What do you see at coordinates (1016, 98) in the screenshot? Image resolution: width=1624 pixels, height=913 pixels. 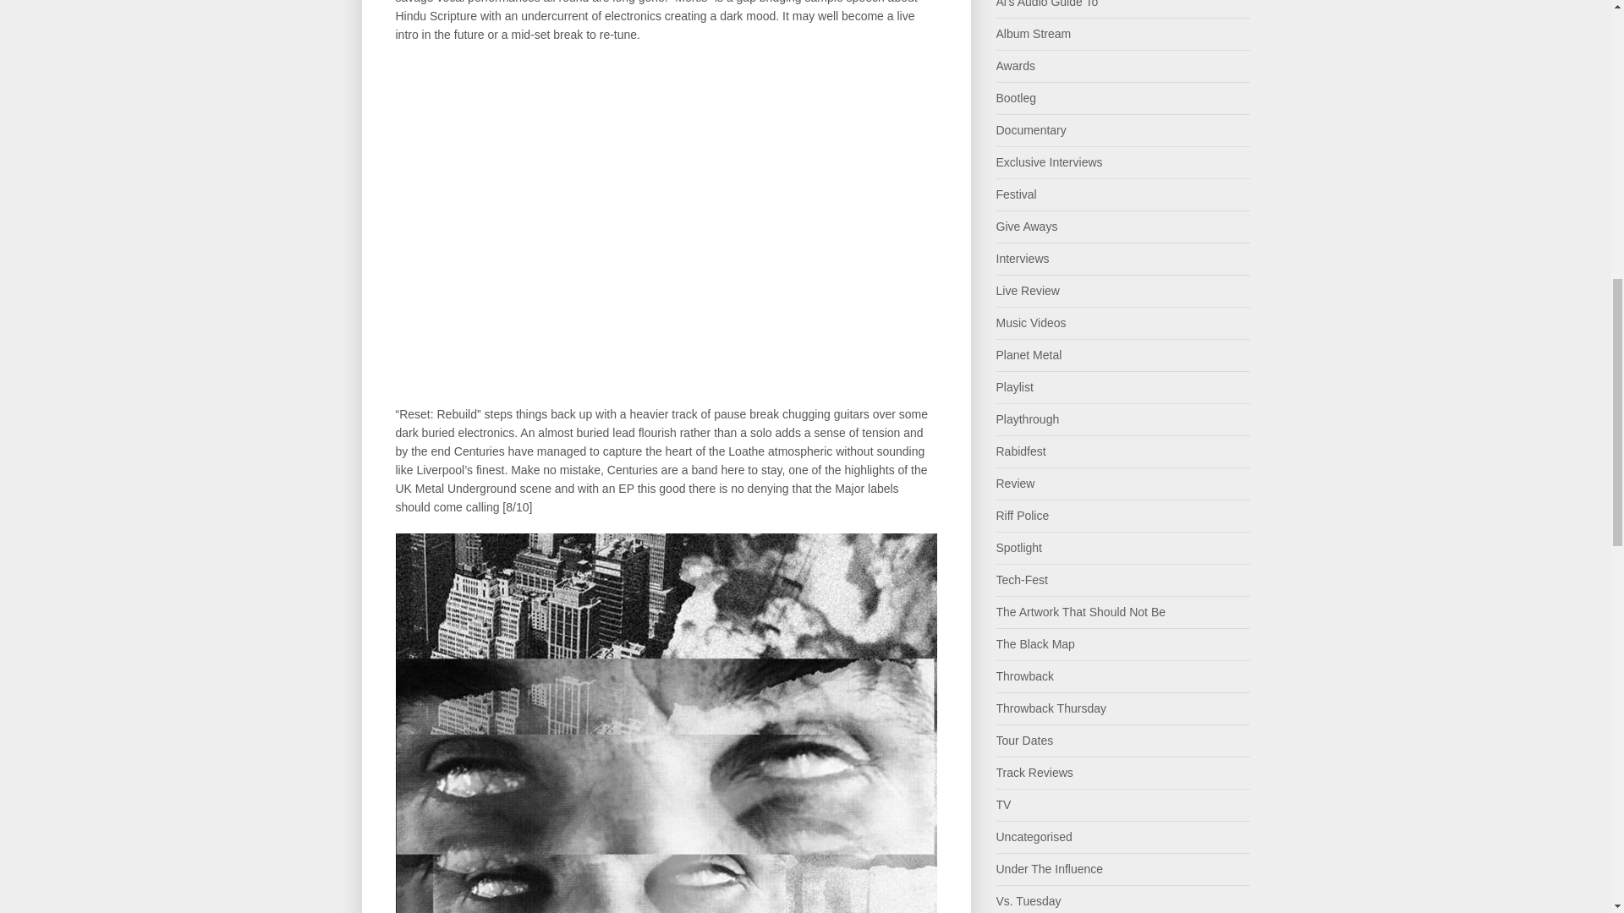 I see `Bootleg` at bounding box center [1016, 98].